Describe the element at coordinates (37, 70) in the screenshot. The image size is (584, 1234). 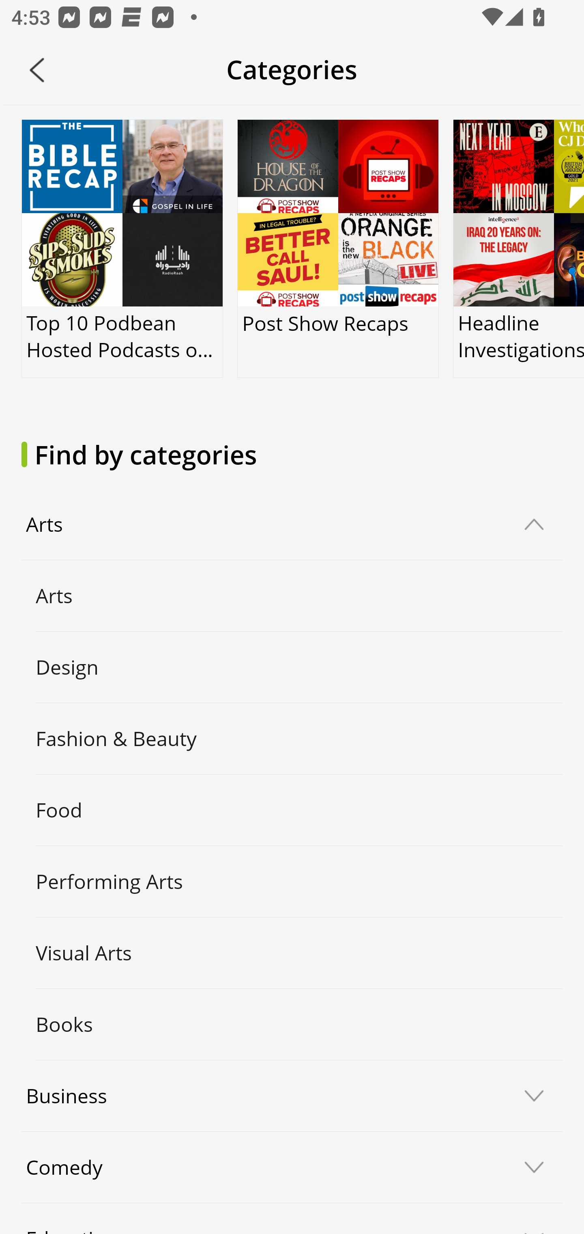
I see `Back` at that location.